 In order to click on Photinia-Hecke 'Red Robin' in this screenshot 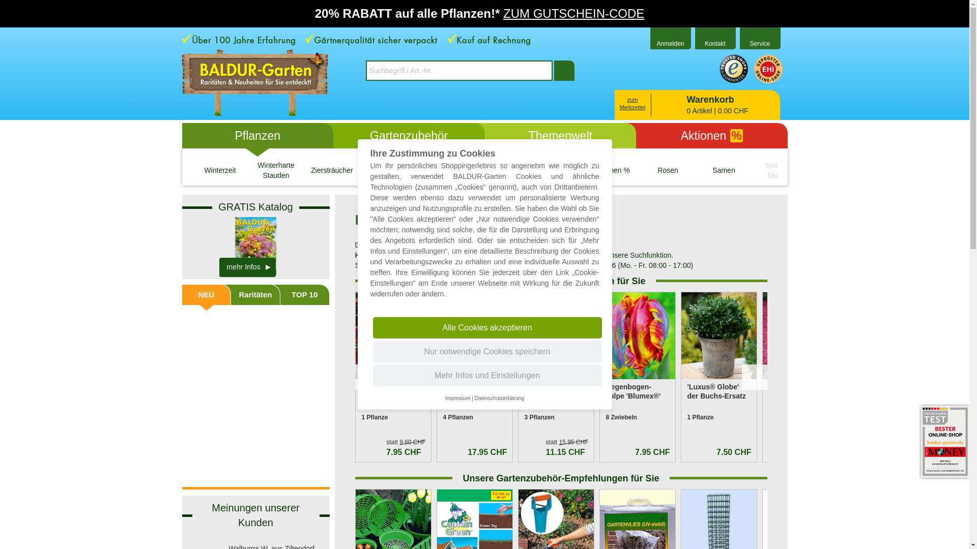, I will do `click(393, 335)`.